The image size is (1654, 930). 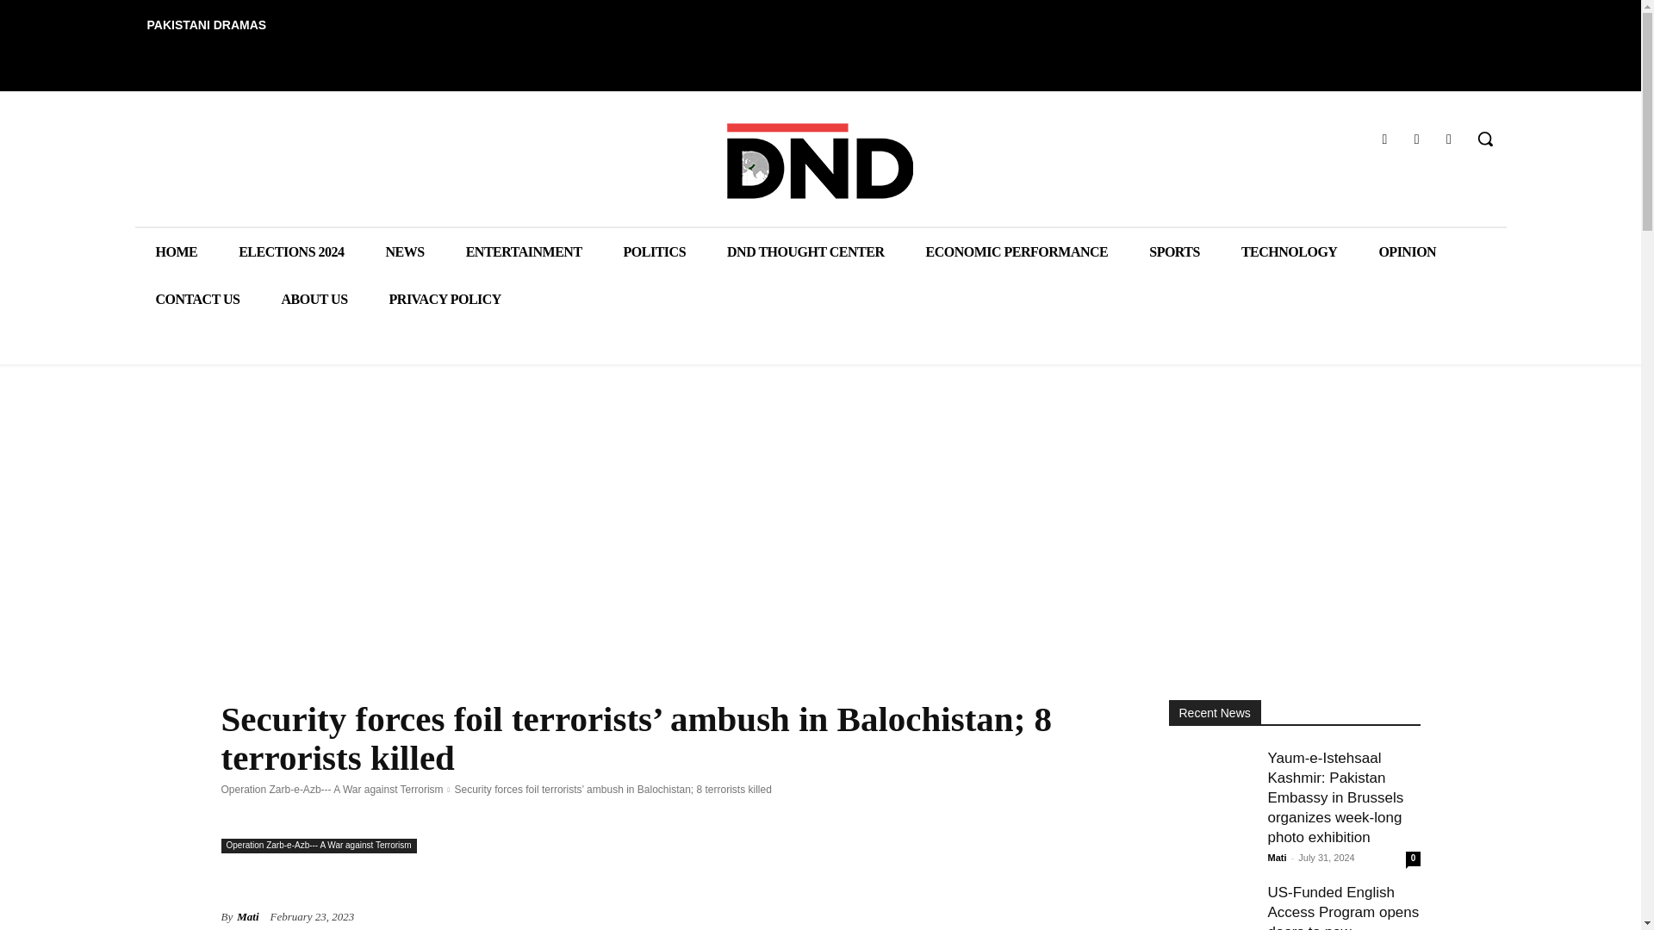 I want to click on CONTACT US, so click(x=196, y=298).